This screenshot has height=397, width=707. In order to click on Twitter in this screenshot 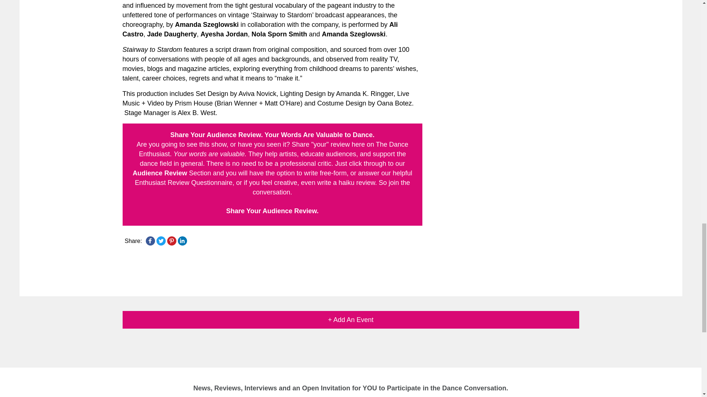, I will do `click(161, 240)`.